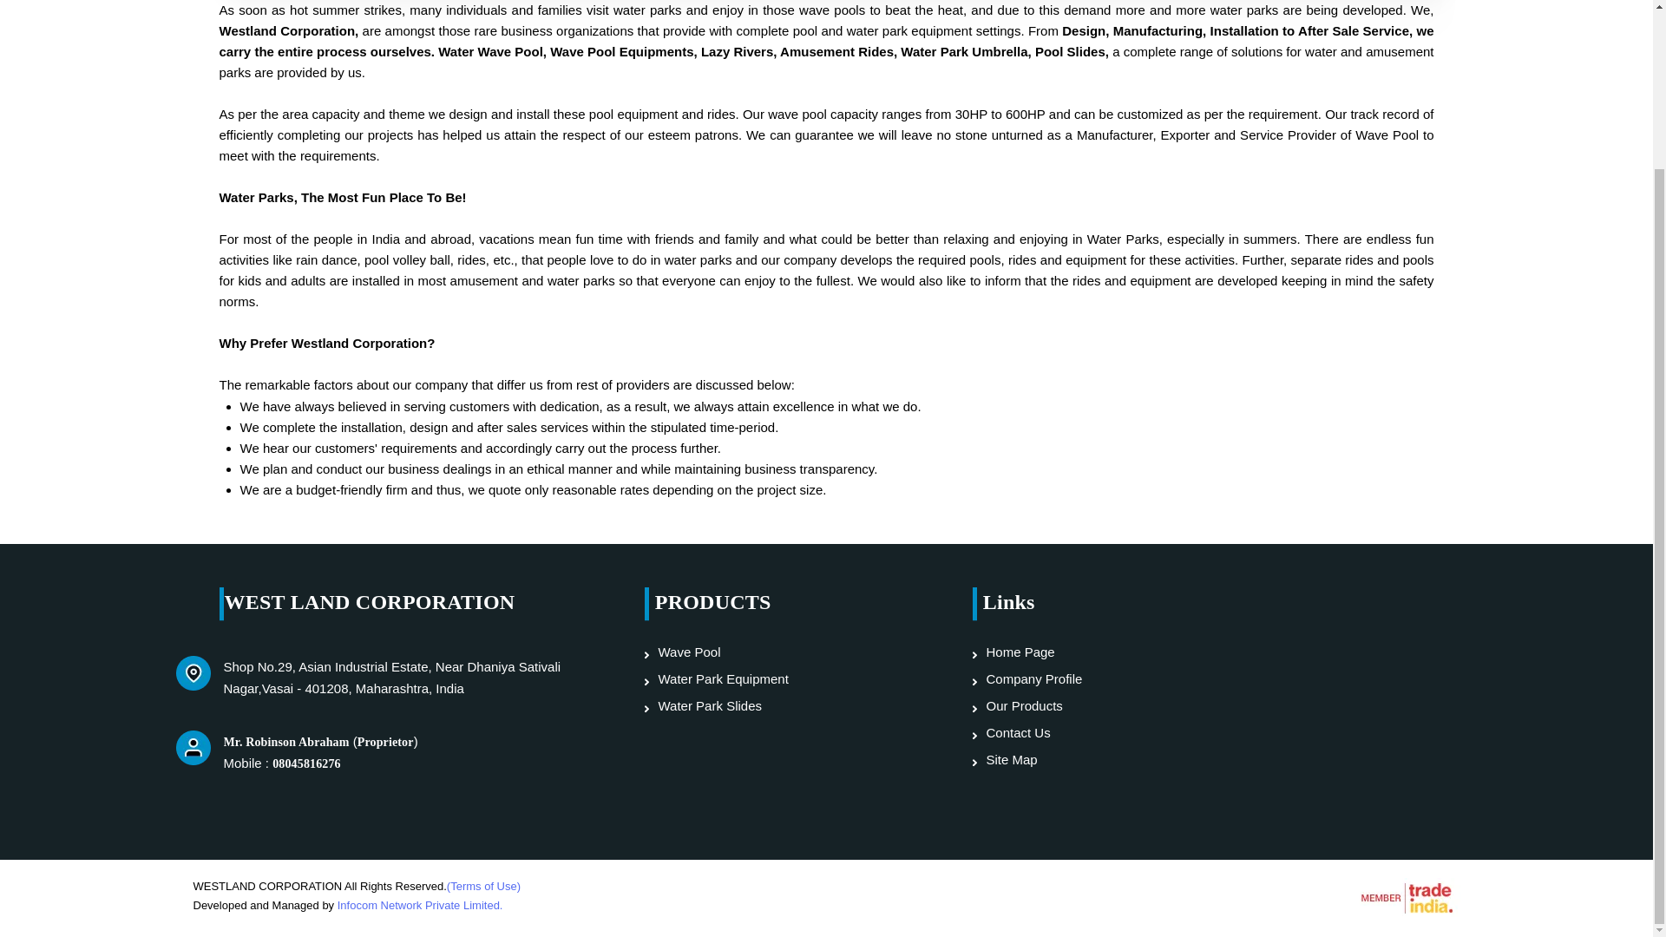 This screenshot has height=937, width=1666. I want to click on Contact Us, so click(1074, 732).